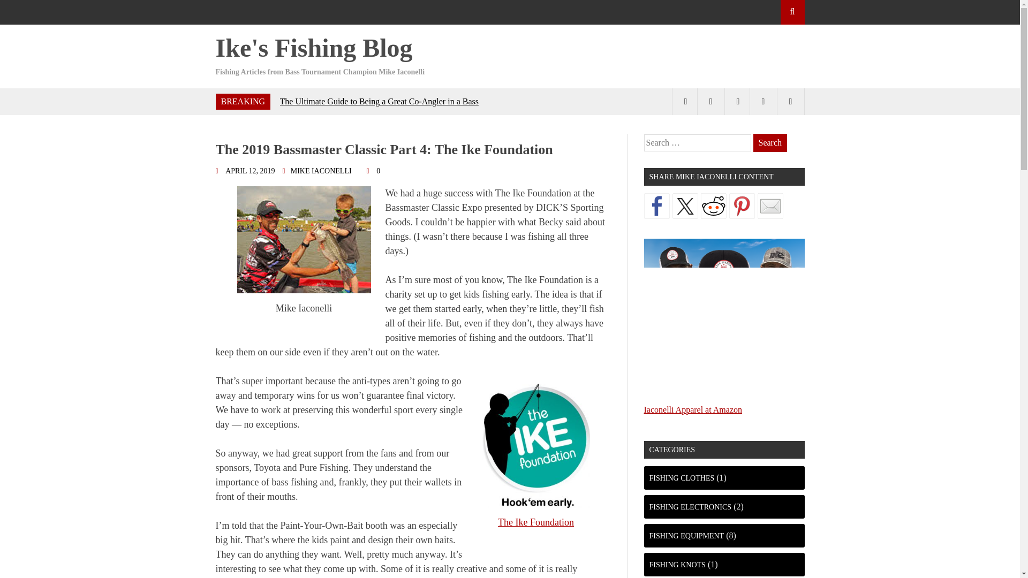  What do you see at coordinates (769, 206) in the screenshot?
I see `Share by email` at bounding box center [769, 206].